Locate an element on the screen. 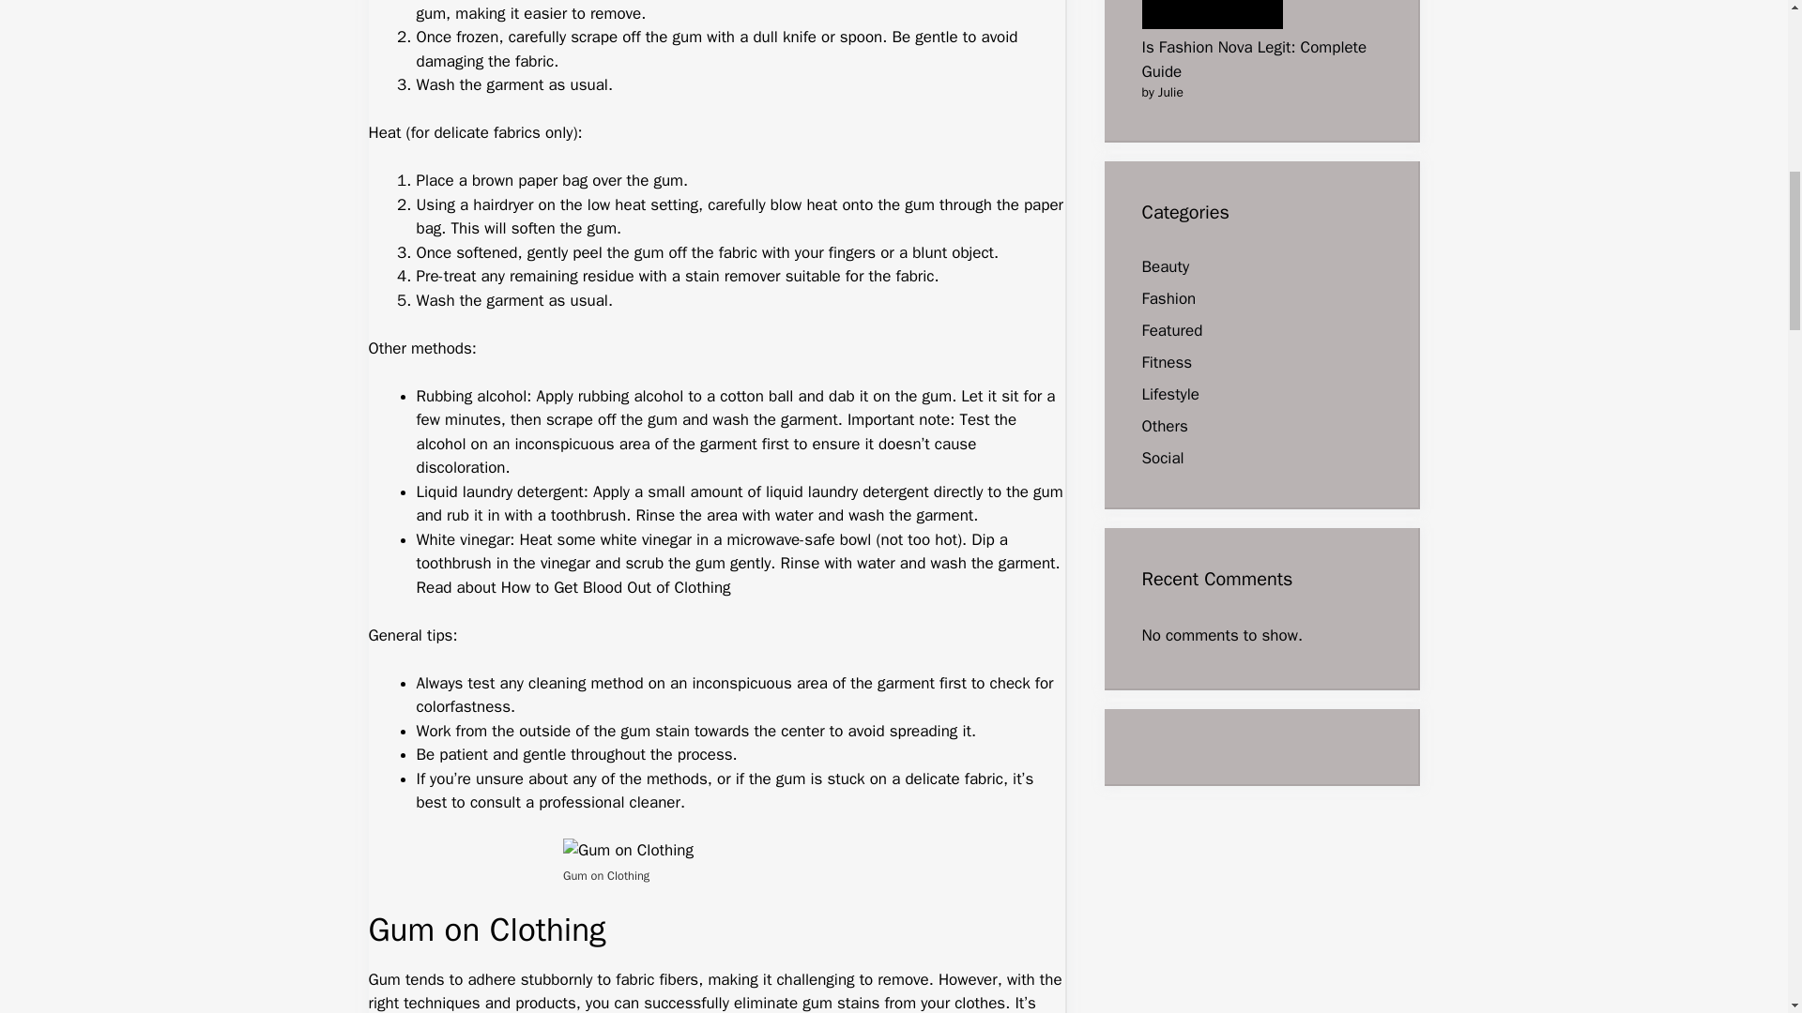 The height and width of the screenshot is (1013, 1802). Fitness is located at coordinates (1166, 362).